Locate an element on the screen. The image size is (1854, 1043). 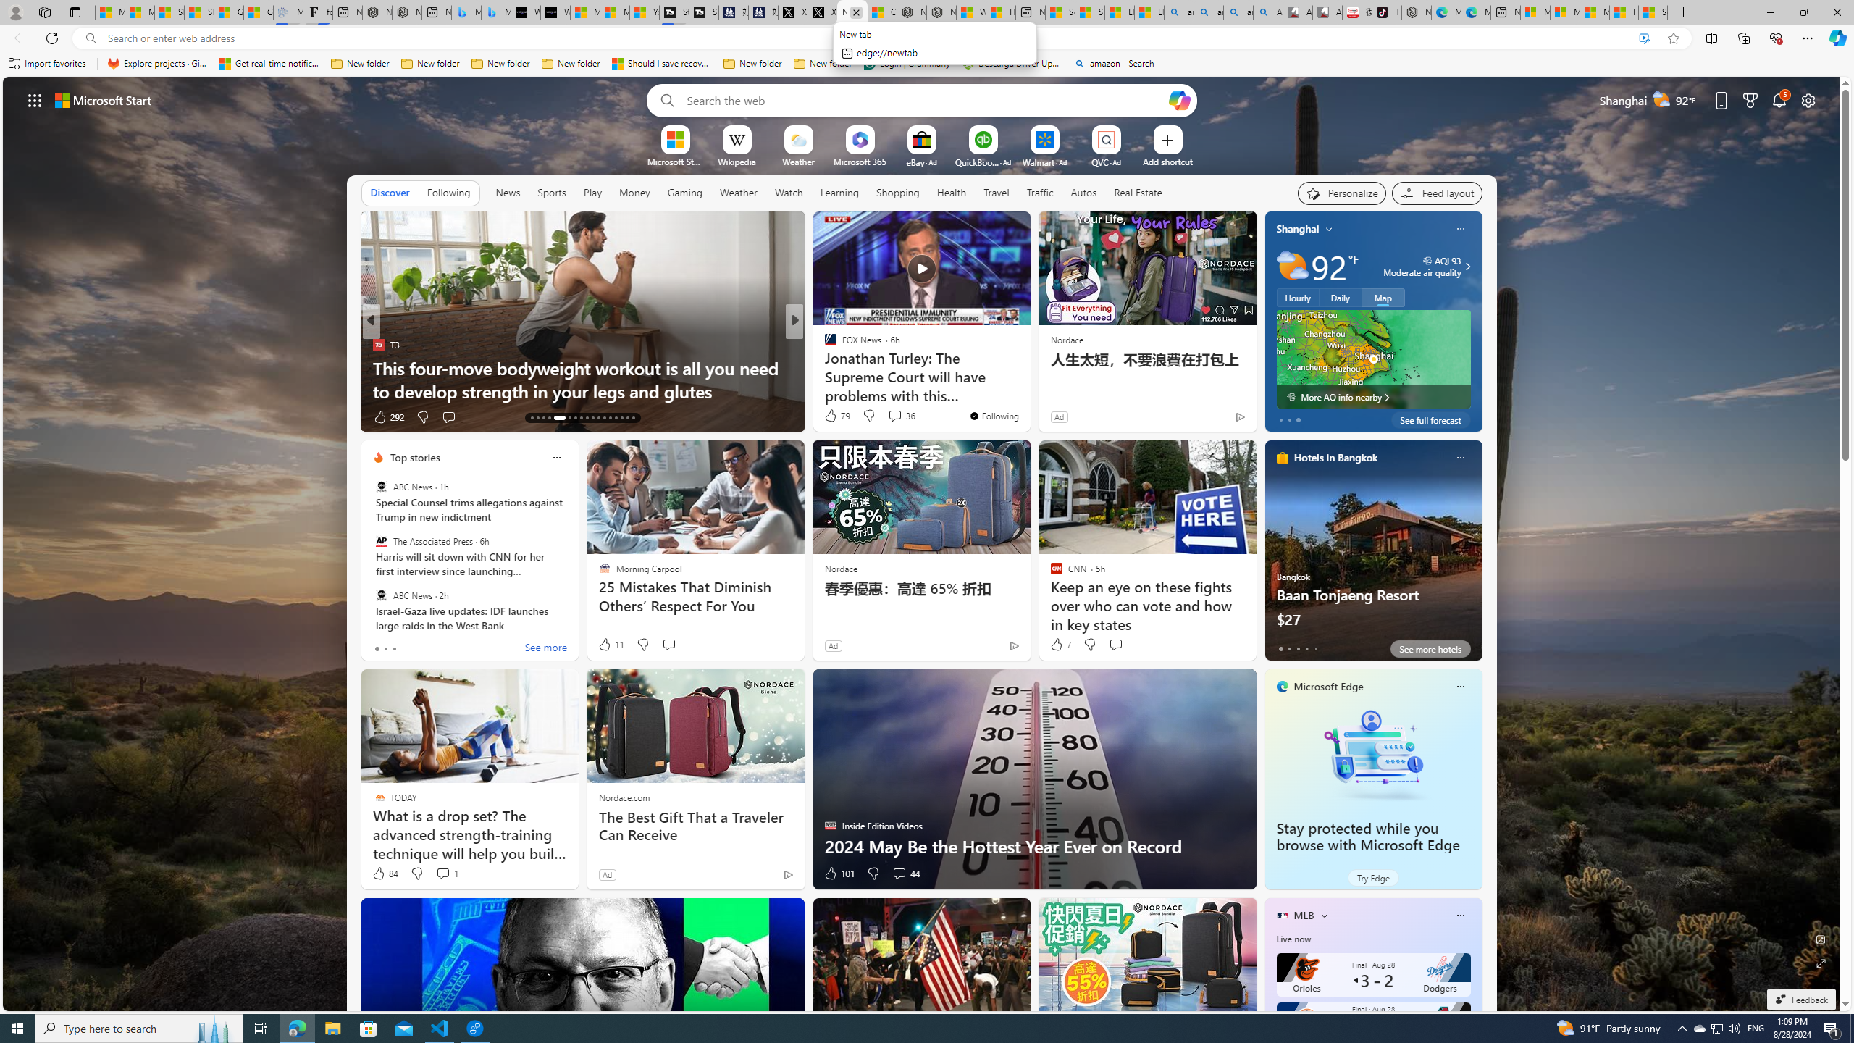
Forge of Empires is located at coordinates (850, 367).